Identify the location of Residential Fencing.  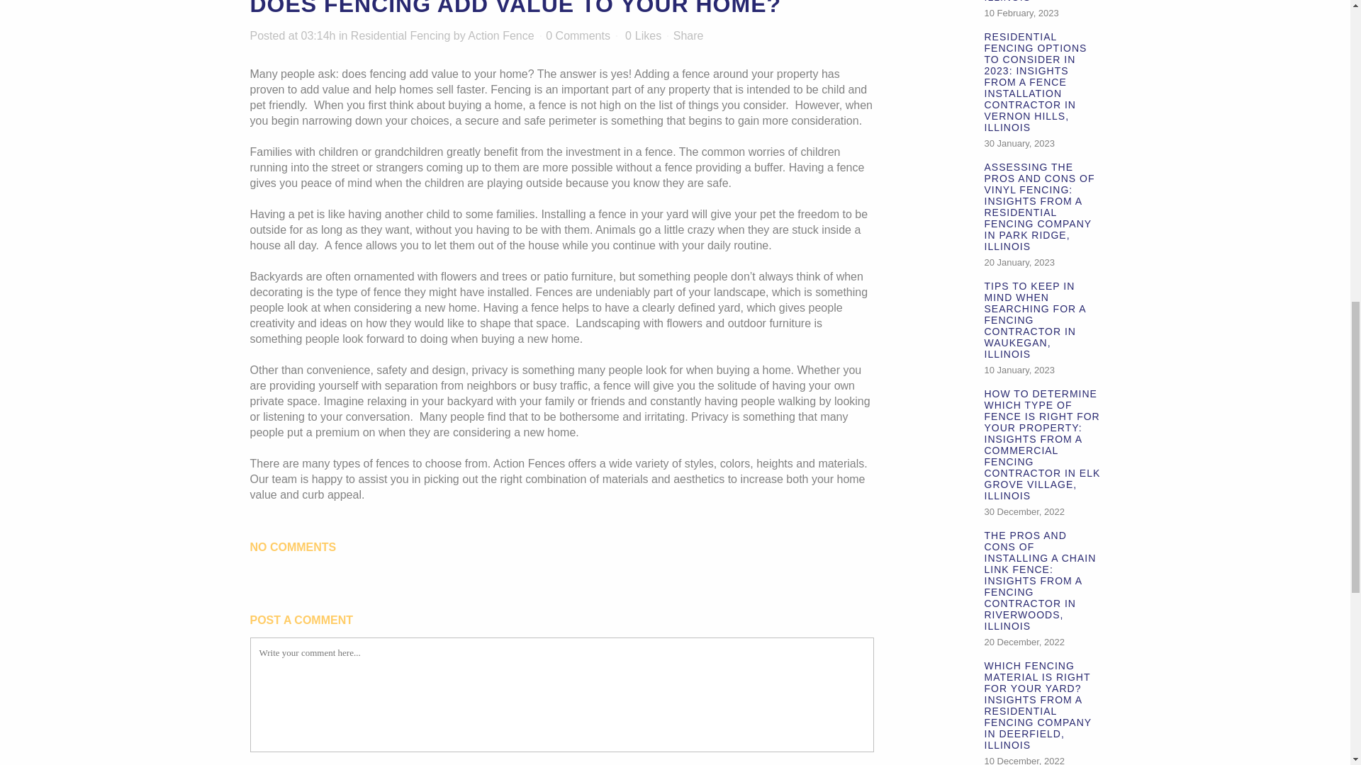
(401, 35).